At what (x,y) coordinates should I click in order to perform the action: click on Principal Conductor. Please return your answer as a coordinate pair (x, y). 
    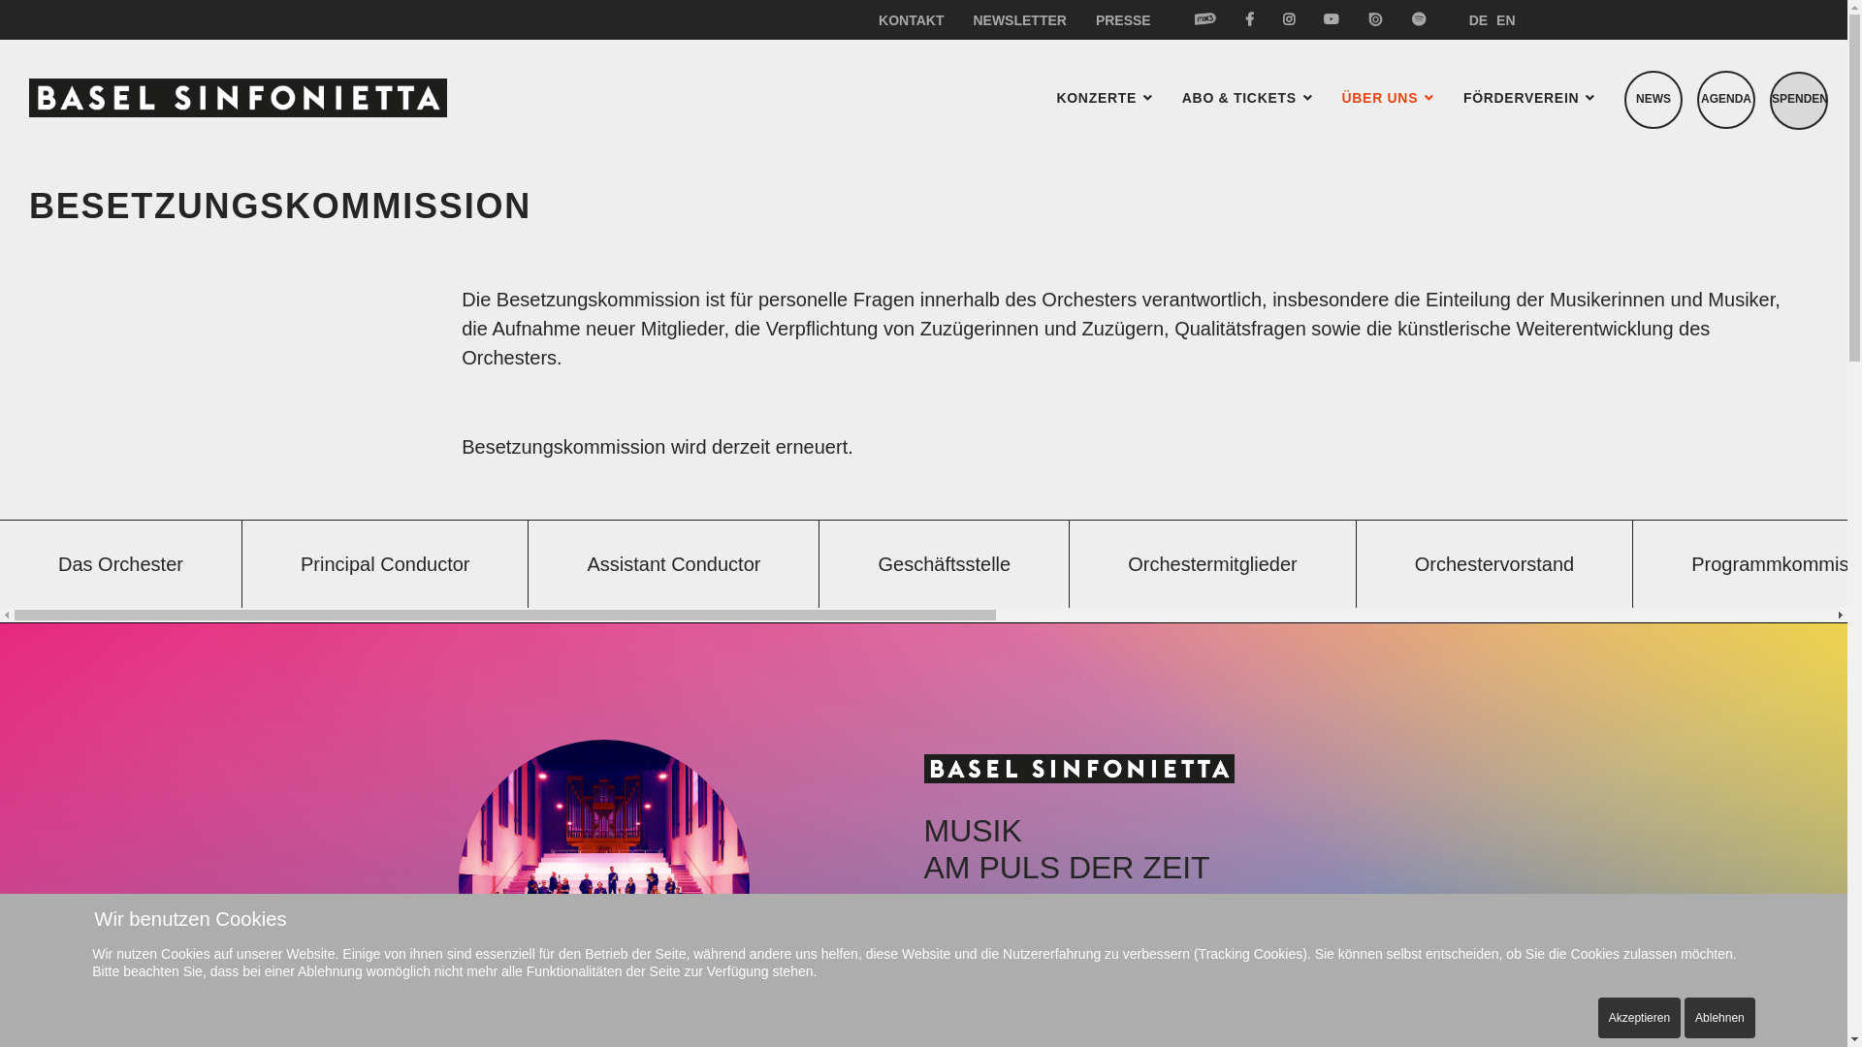
    Looking at the image, I should click on (386, 564).